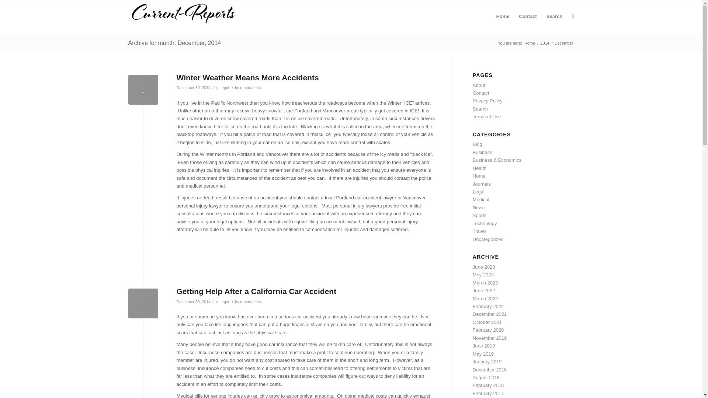  Describe the element at coordinates (256, 291) in the screenshot. I see `Getting Help After a California Car Accident` at that location.